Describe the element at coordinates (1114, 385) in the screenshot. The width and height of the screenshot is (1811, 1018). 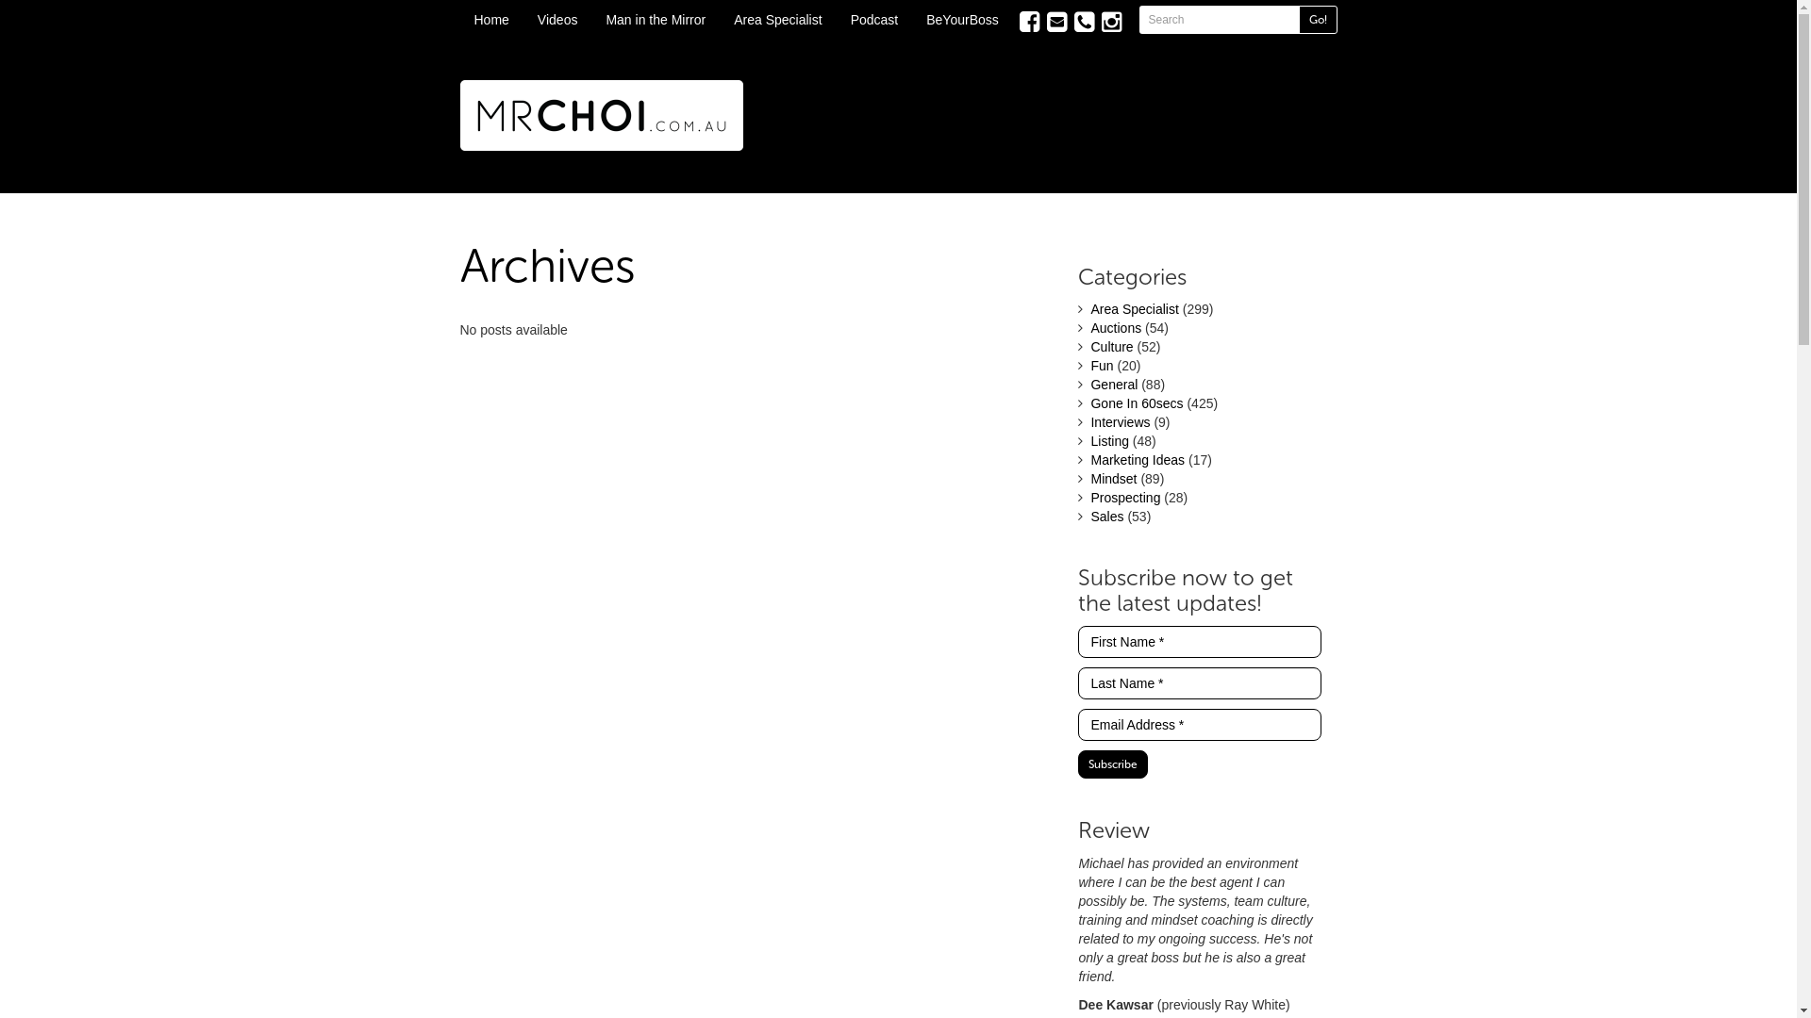
I see `General` at that location.